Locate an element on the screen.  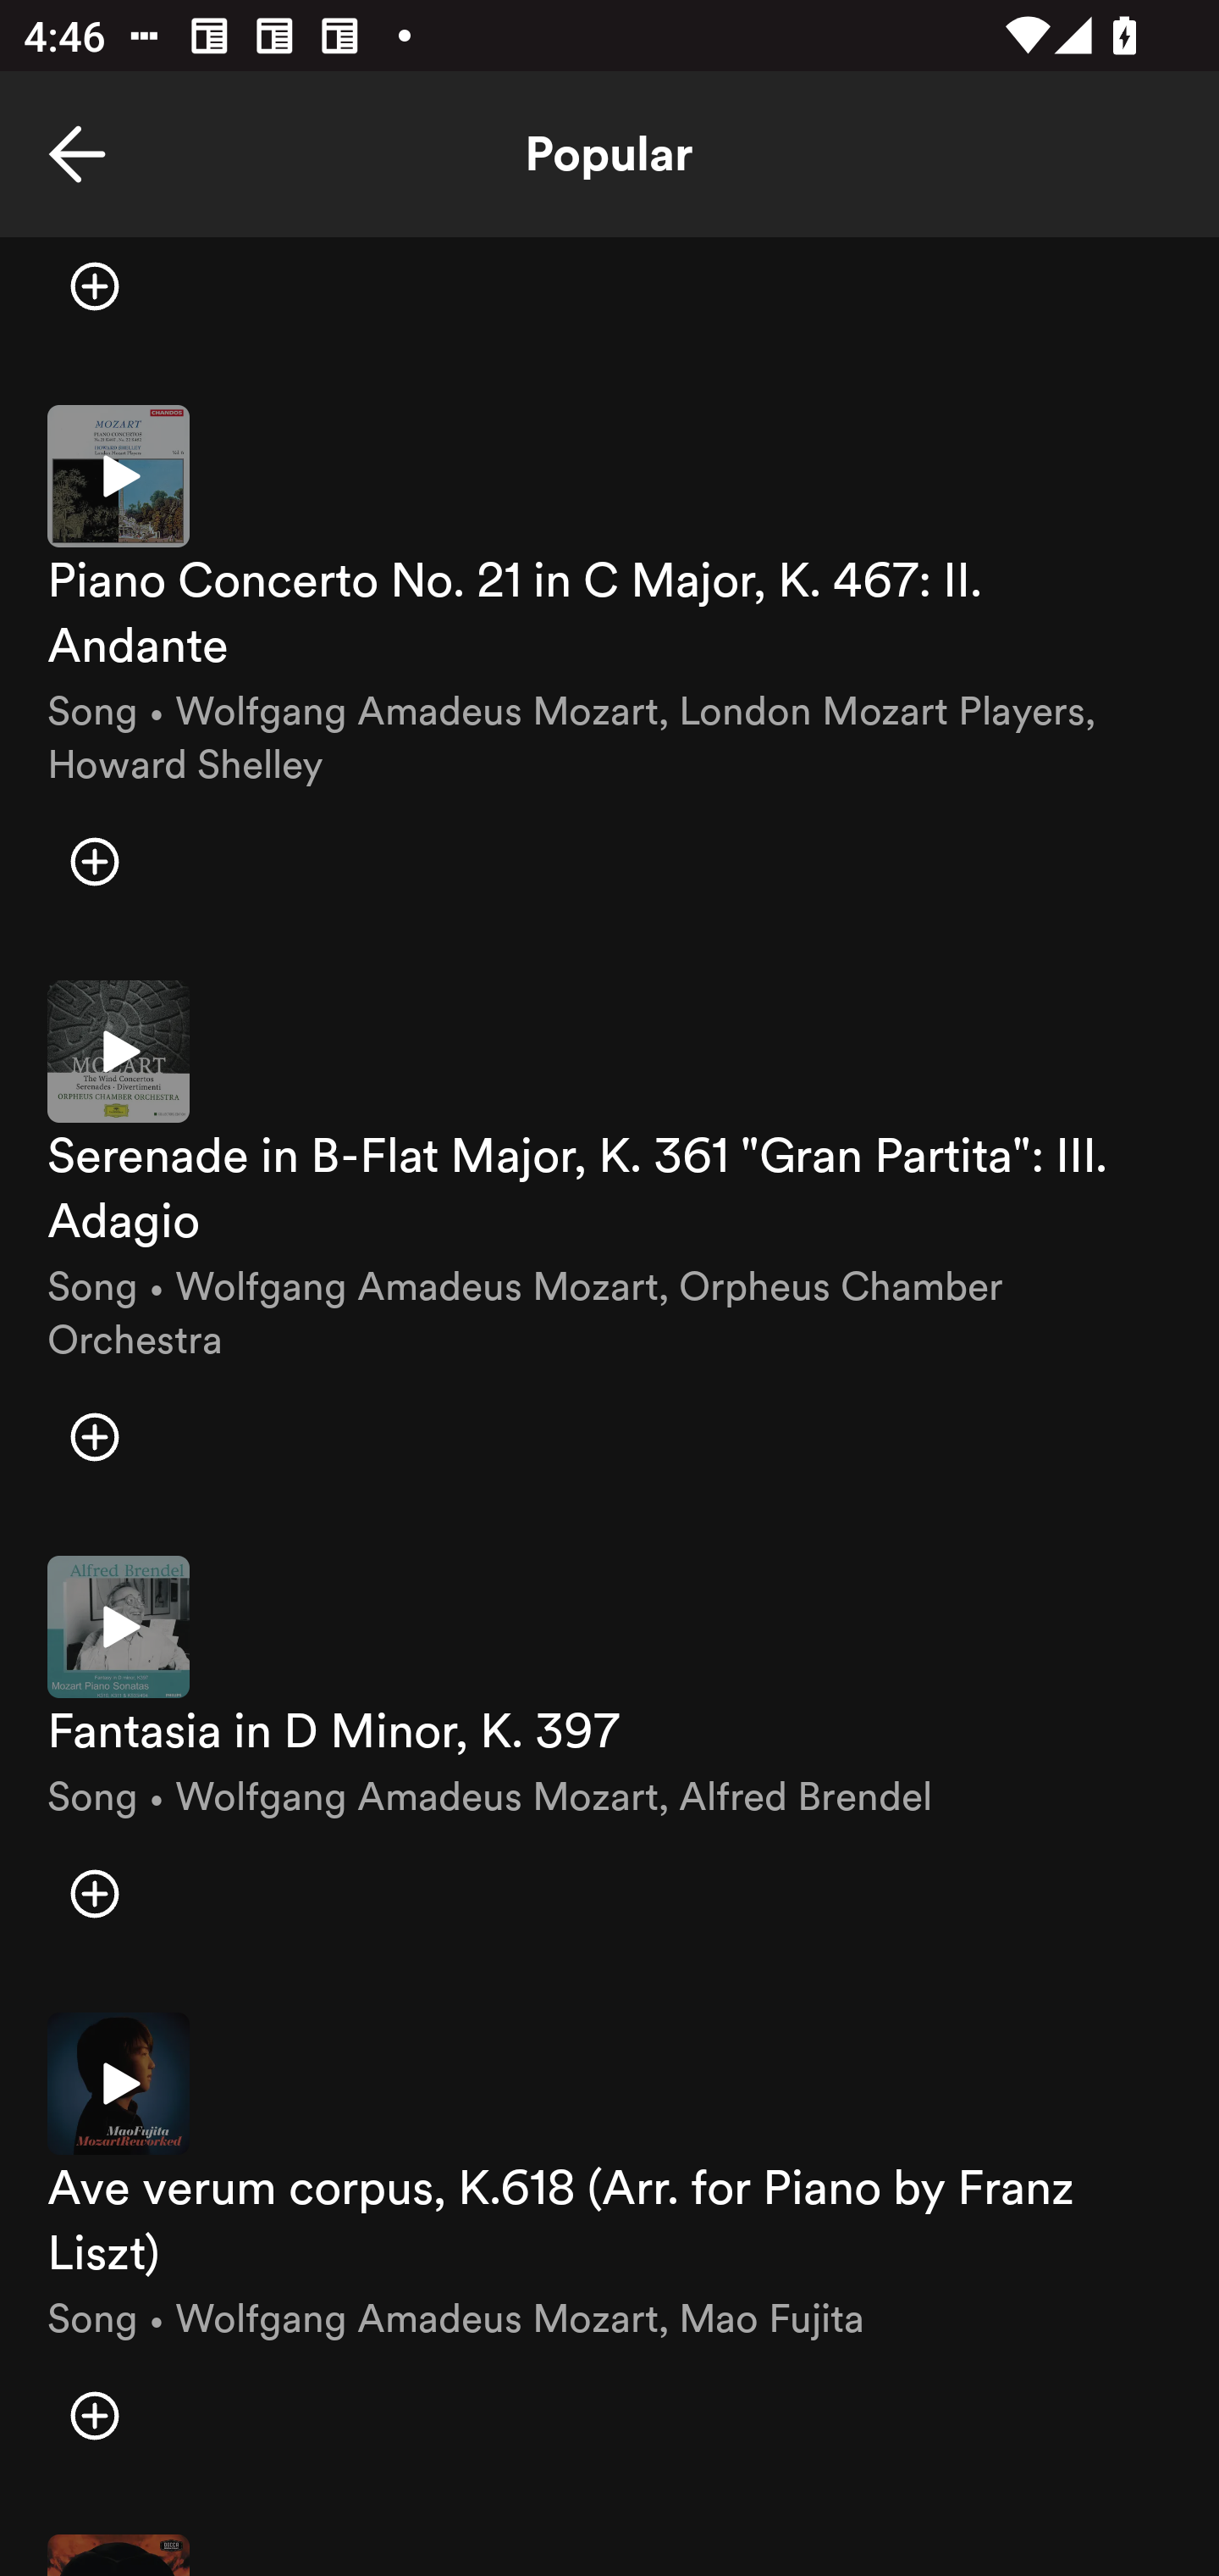
Back is located at coordinates (77, 154).